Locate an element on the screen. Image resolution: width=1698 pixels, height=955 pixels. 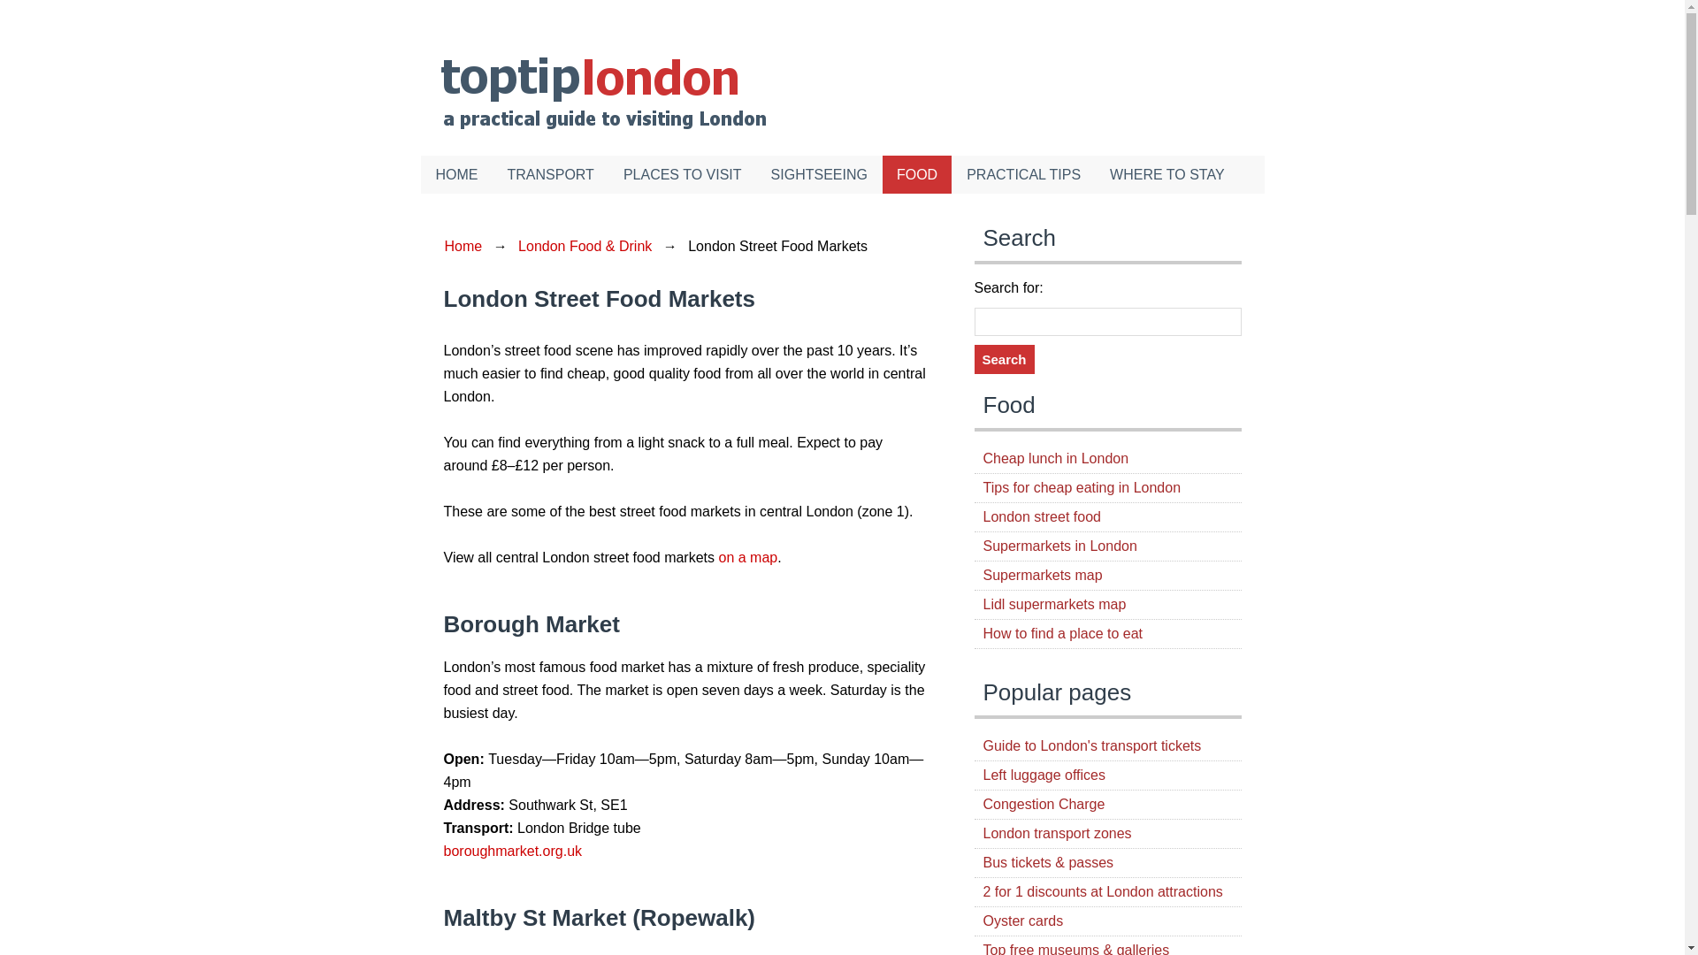
How to find a place to eat is located at coordinates (1063, 633).